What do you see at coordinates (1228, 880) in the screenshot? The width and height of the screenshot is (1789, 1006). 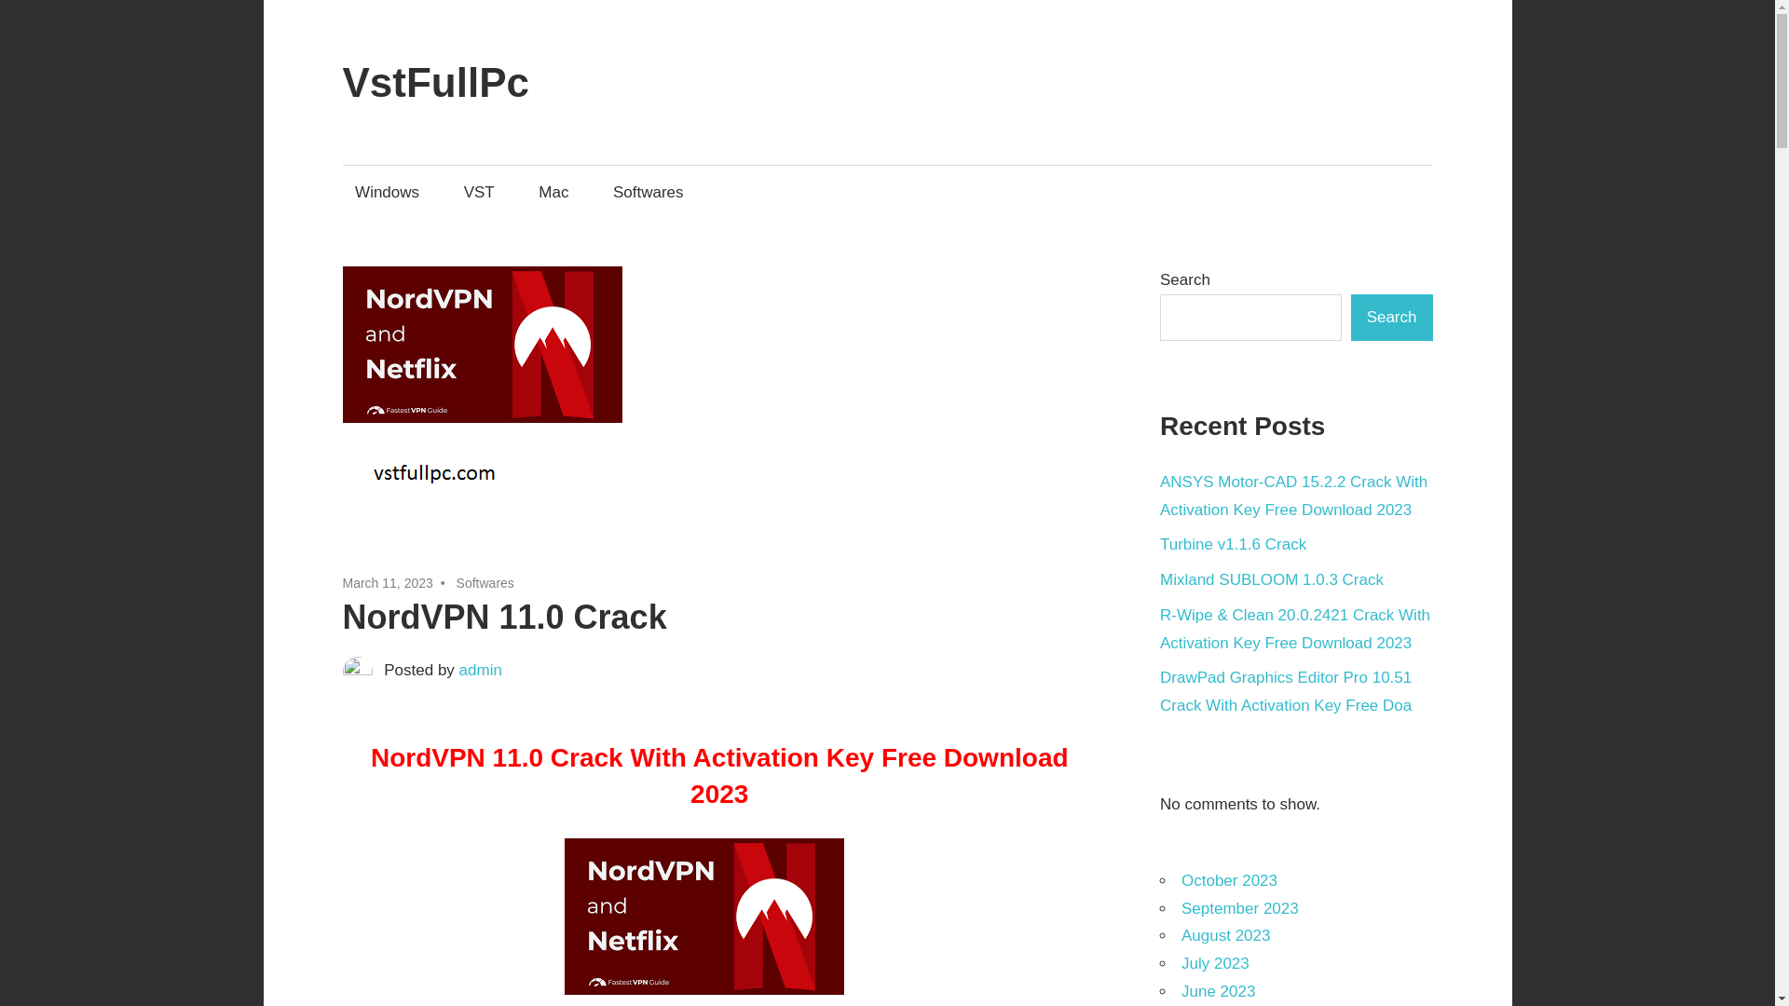 I see `October 2023` at bounding box center [1228, 880].